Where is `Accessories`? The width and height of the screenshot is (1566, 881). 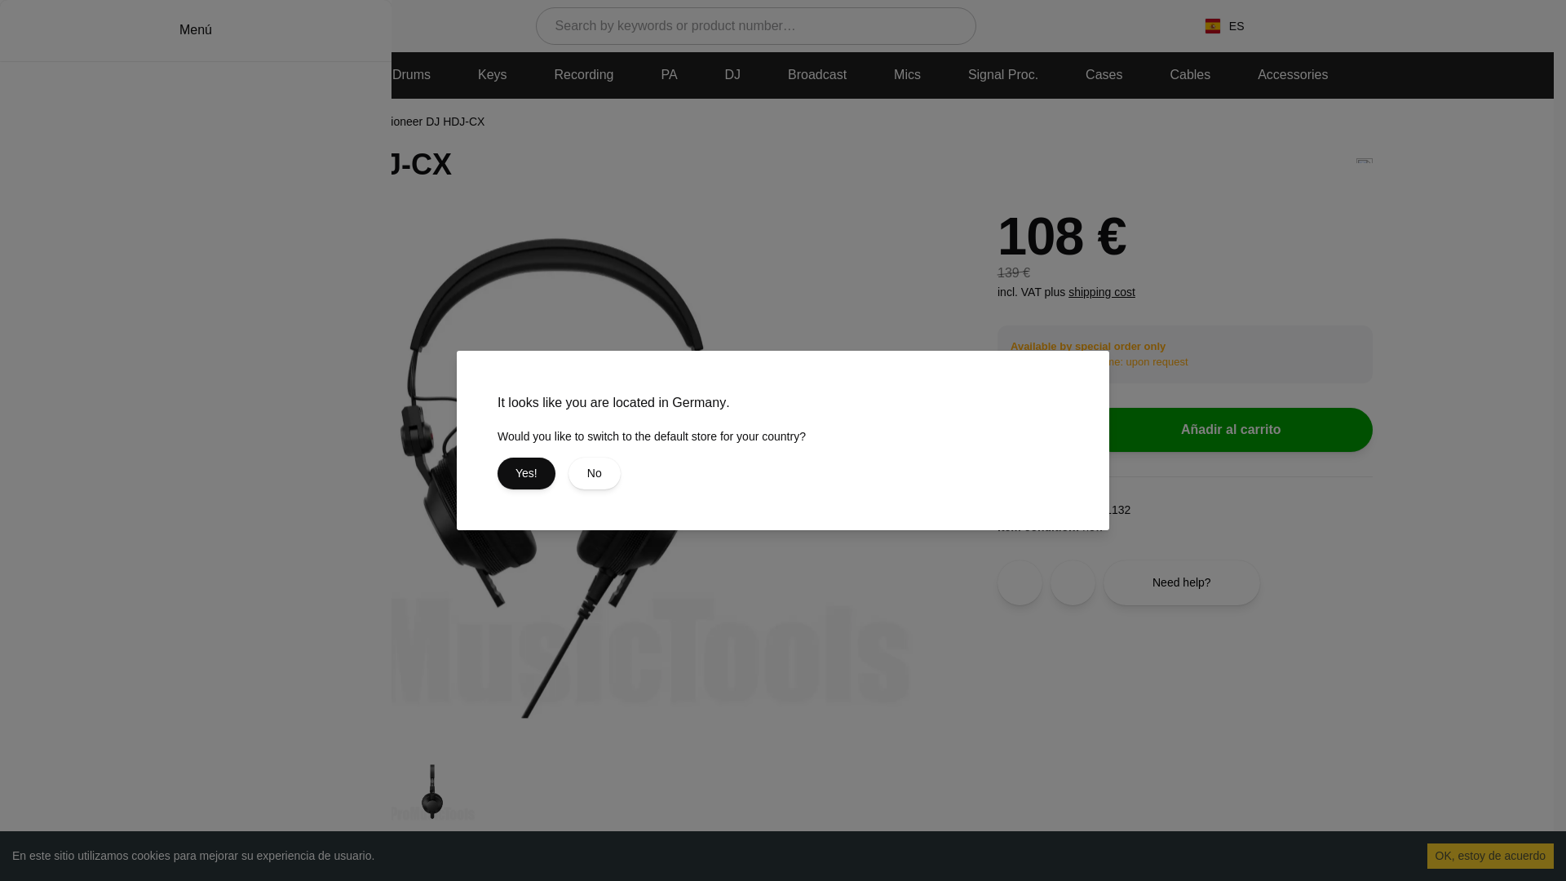
Accessories is located at coordinates (1292, 75).